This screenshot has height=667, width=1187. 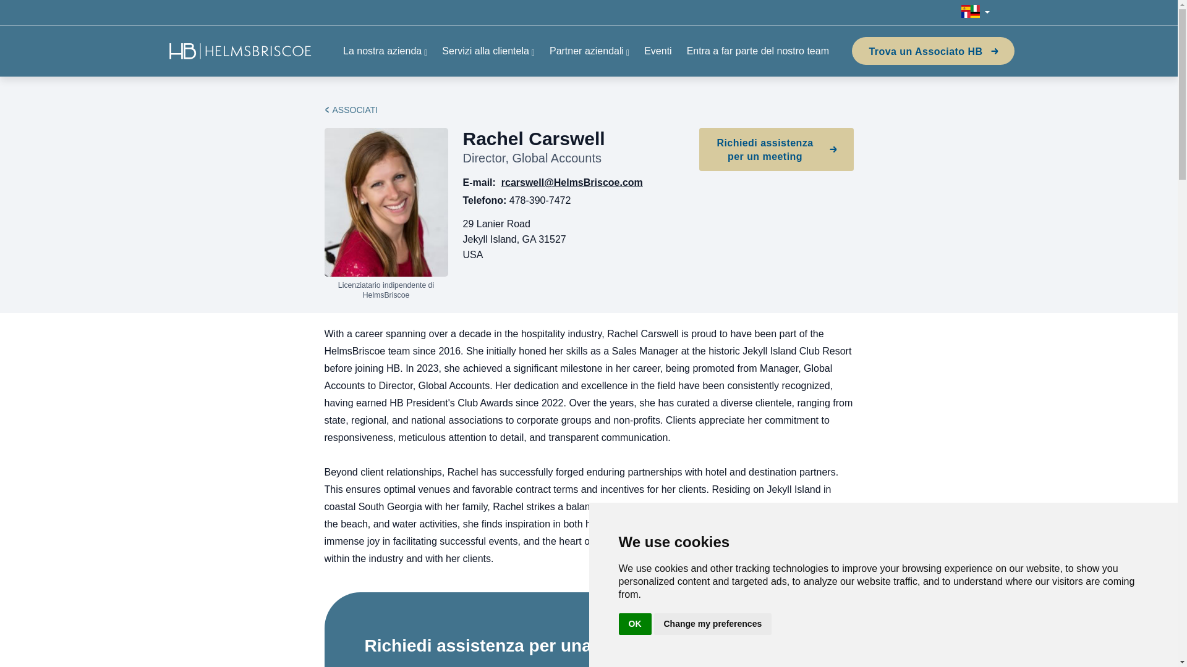 What do you see at coordinates (634, 624) in the screenshot?
I see `OK` at bounding box center [634, 624].